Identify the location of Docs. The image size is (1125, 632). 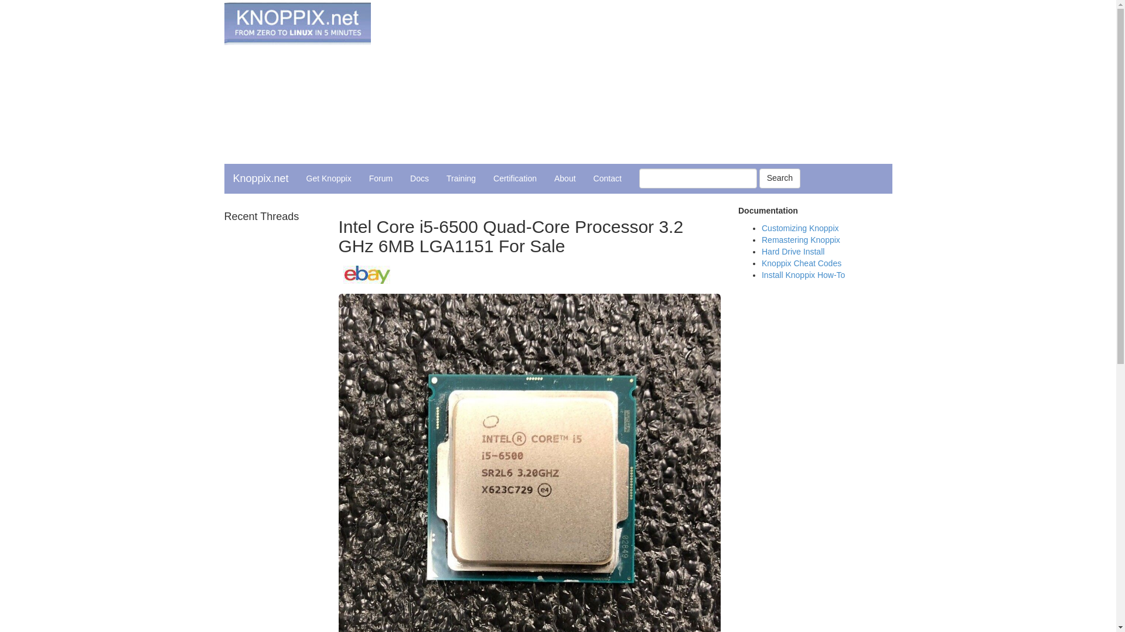
(420, 178).